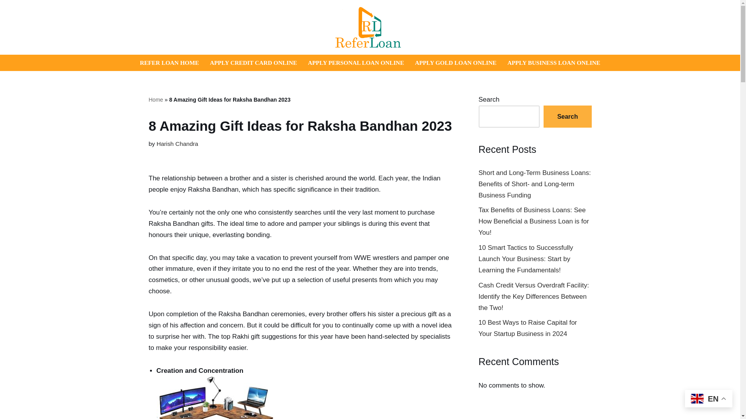 This screenshot has width=746, height=419. What do you see at coordinates (567, 117) in the screenshot?
I see `Search` at bounding box center [567, 117].